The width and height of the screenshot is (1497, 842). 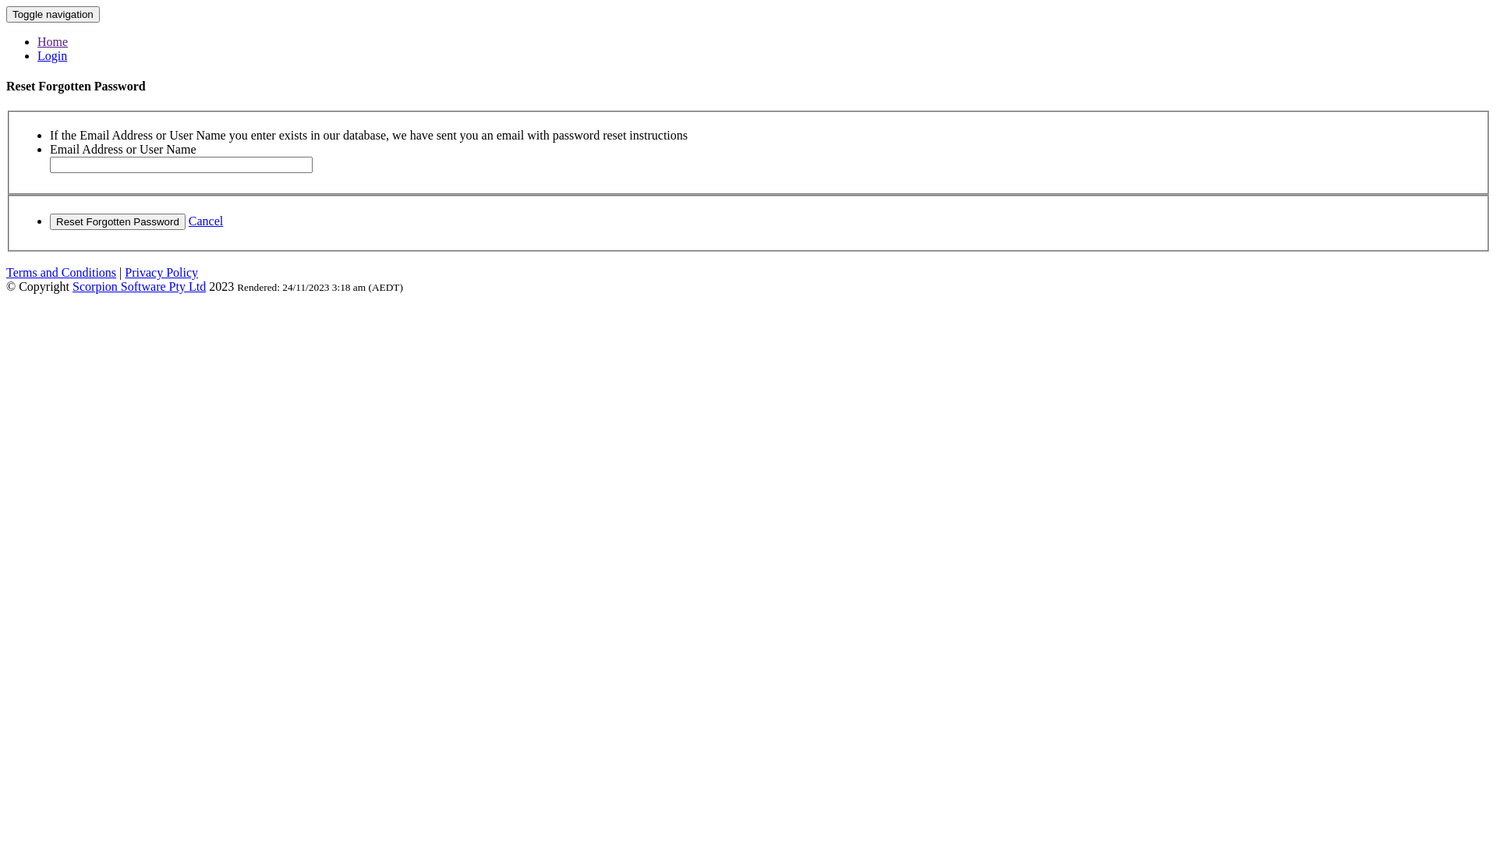 What do you see at coordinates (53, 42) in the screenshot?
I see `Home` at bounding box center [53, 42].